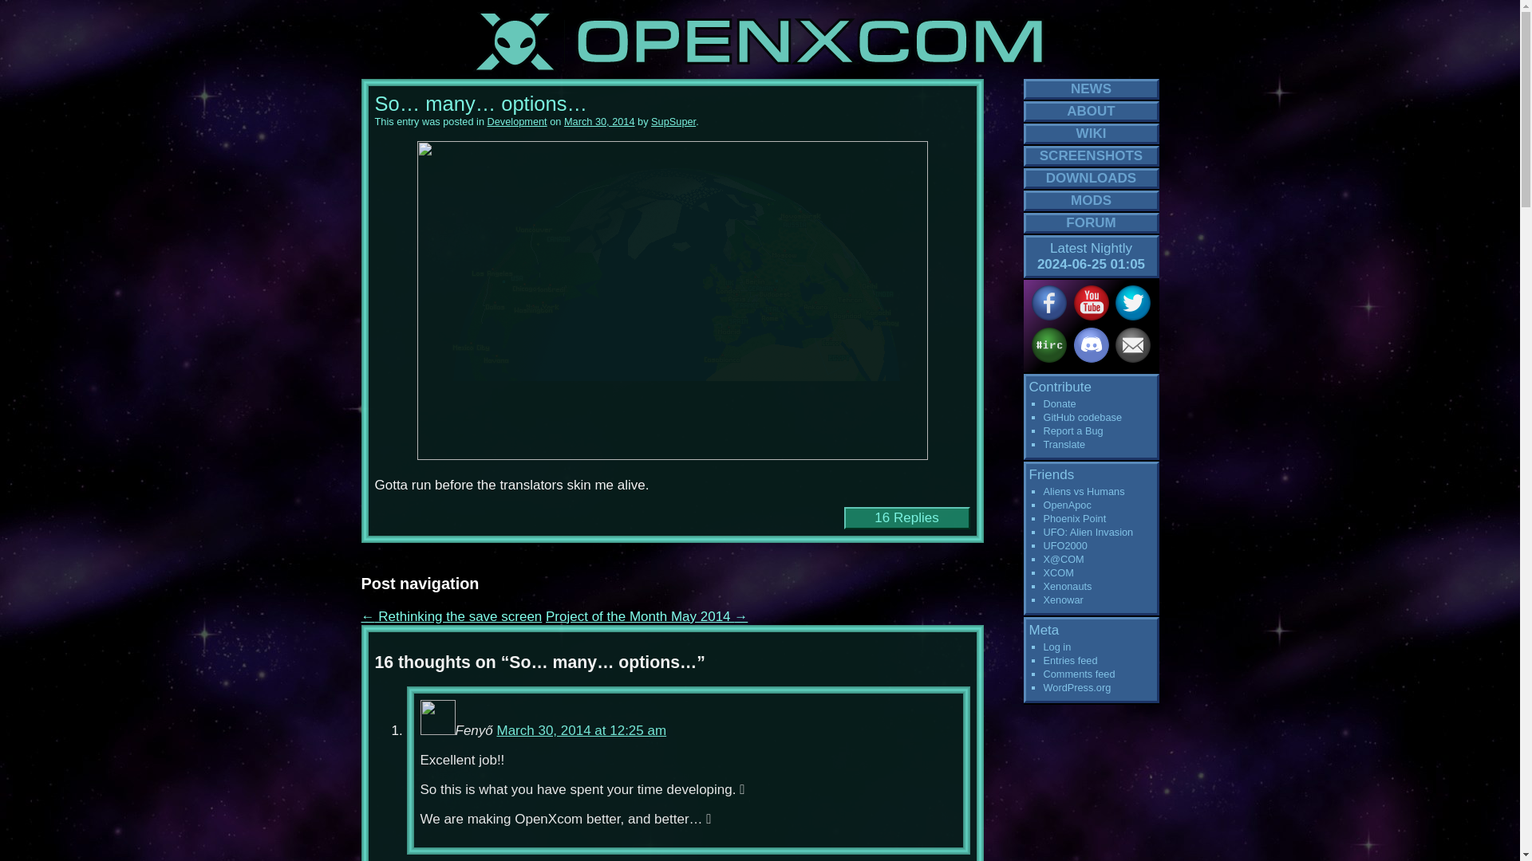 Image resolution: width=1532 pixels, height=861 pixels. What do you see at coordinates (1090, 264) in the screenshot?
I see `2024-06-25 01:05` at bounding box center [1090, 264].